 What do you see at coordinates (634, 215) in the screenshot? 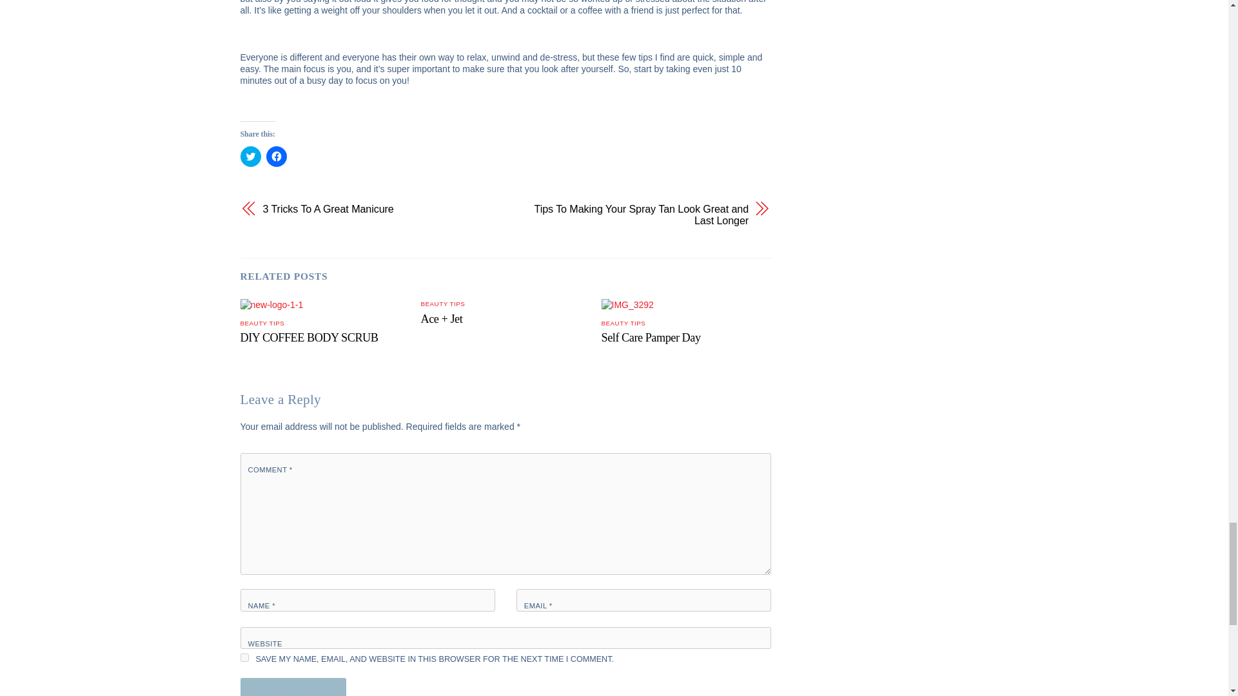
I see `Tips To Making Your Spray Tan Look Great and Last Longer` at bounding box center [634, 215].